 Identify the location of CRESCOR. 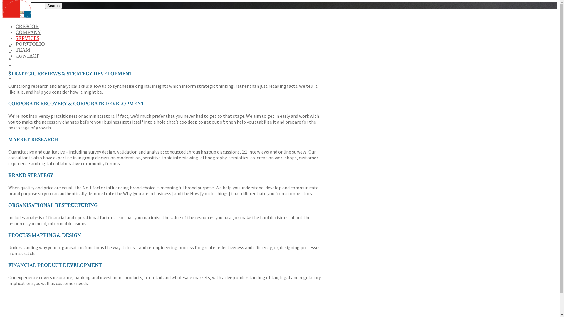
(27, 26).